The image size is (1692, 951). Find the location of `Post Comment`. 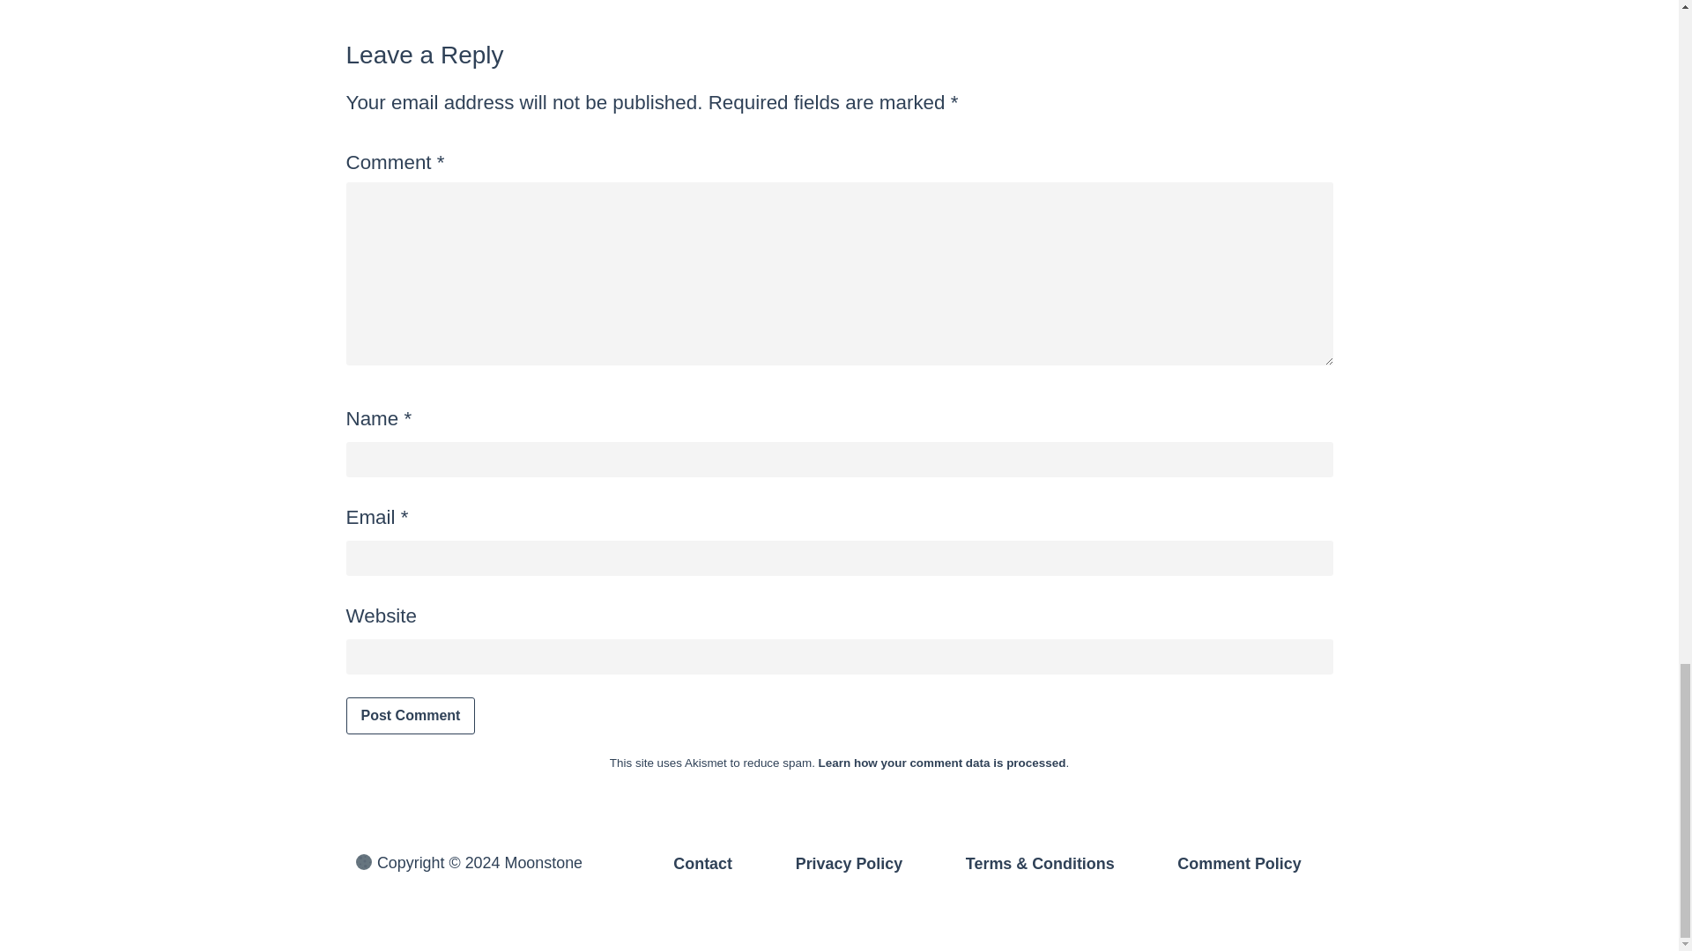

Post Comment is located at coordinates (410, 715).